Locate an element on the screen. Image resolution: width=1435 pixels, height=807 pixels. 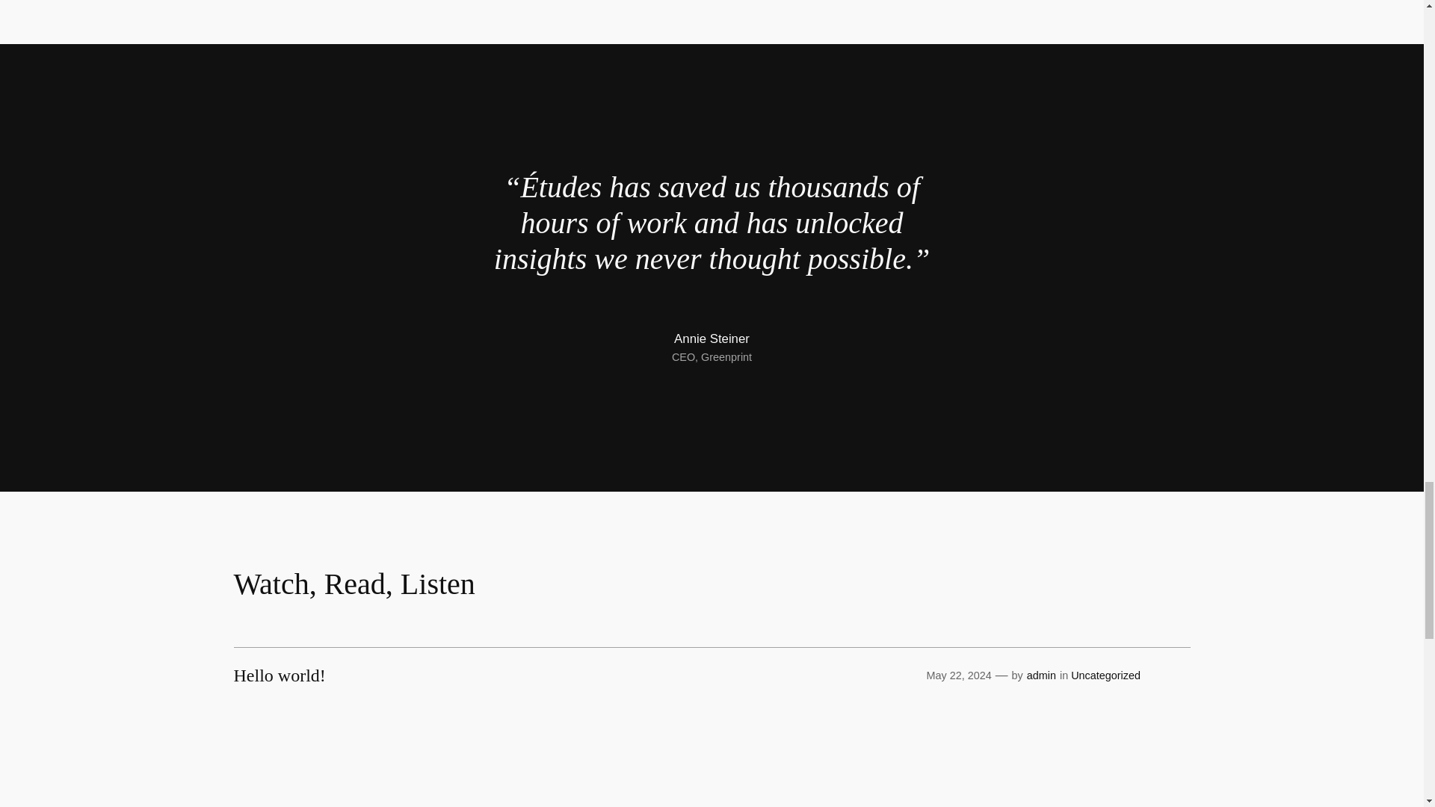
May 22, 2024 is located at coordinates (958, 675).